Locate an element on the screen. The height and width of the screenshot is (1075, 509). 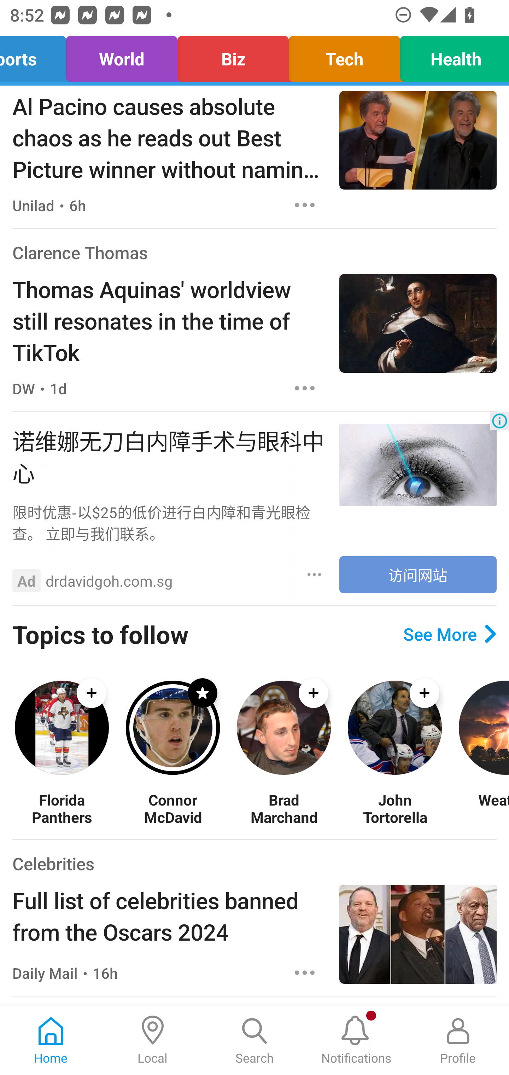
Ad Choices Icon is located at coordinates (499, 421).